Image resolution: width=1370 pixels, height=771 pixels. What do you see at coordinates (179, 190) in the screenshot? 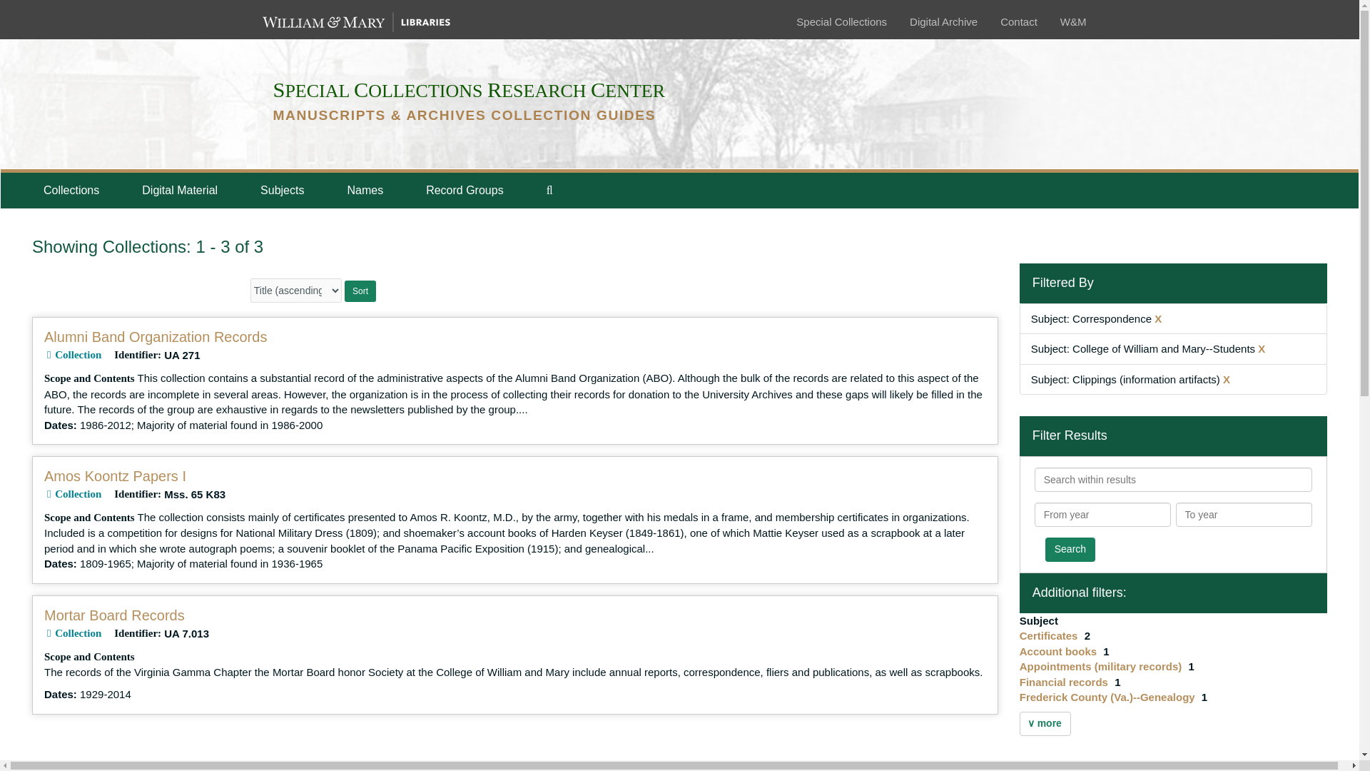
I see `Digital Material` at bounding box center [179, 190].